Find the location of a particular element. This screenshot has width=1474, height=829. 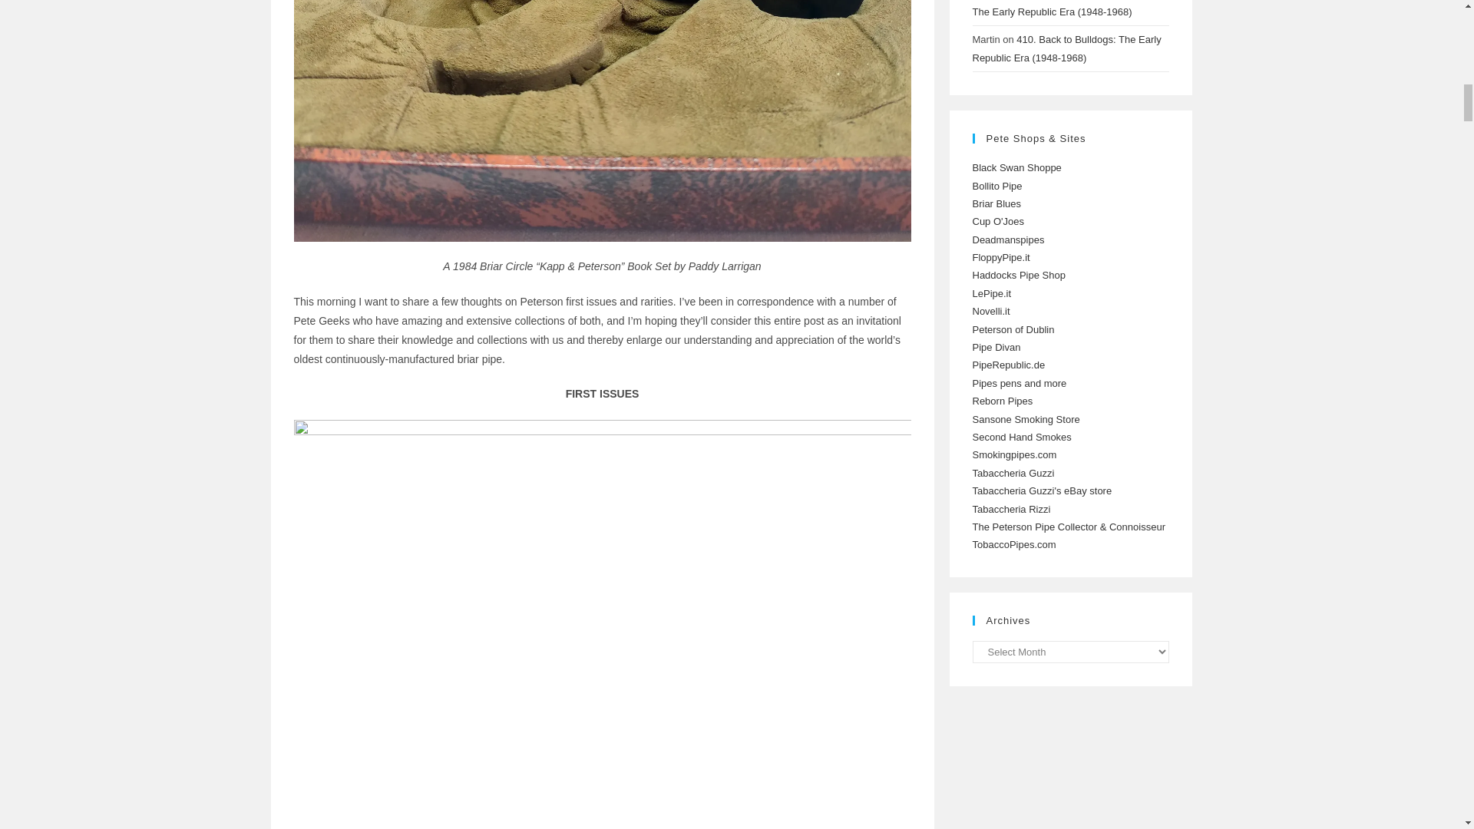

Italian-market Peterson pipes is located at coordinates (996, 186).